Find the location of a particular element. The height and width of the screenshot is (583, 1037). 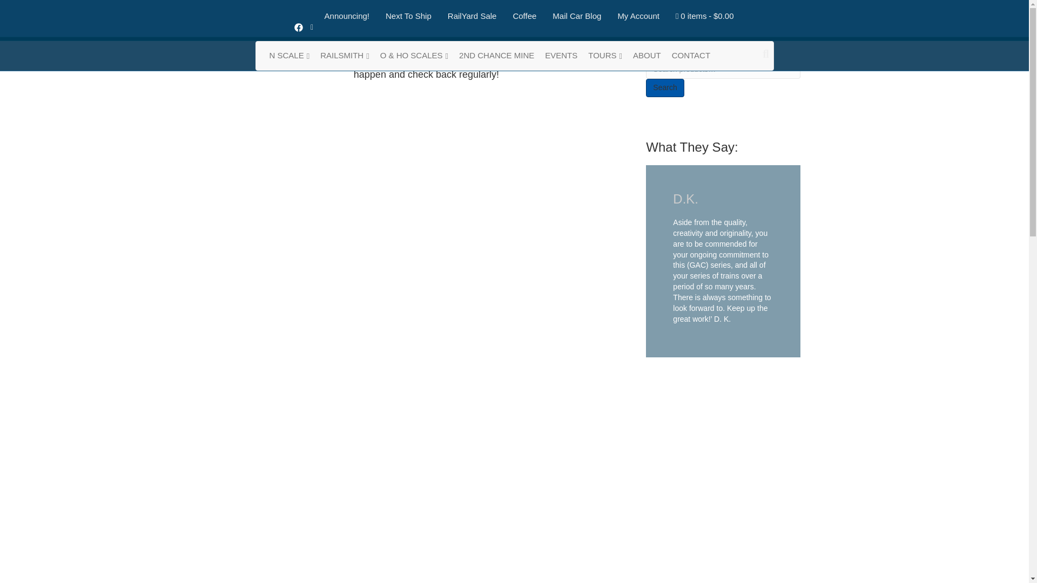

Next To Ship is located at coordinates (408, 16).